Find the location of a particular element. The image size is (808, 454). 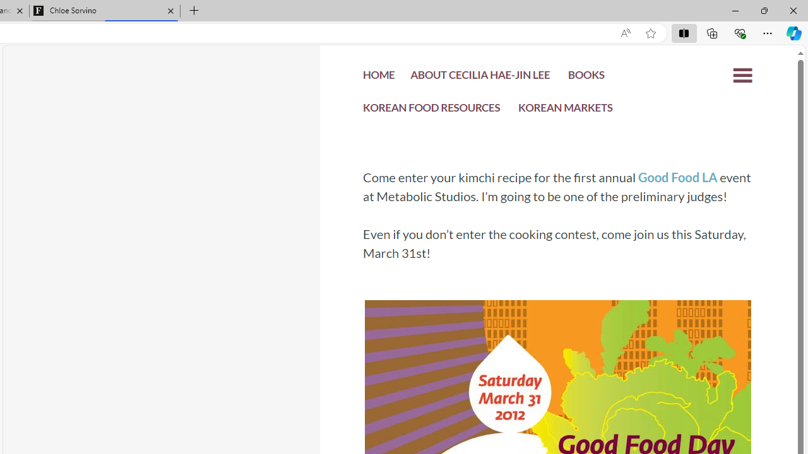

ABOUT CECILIA HAE-JIN LEE is located at coordinates (480, 78).